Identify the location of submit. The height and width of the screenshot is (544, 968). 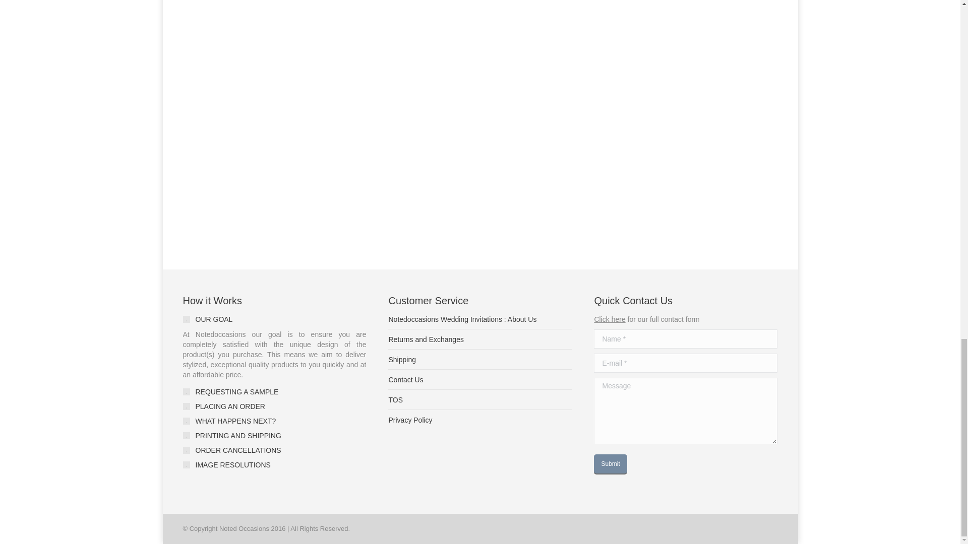
(643, 464).